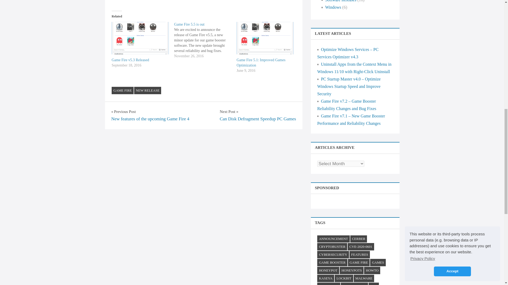 Image resolution: width=508 pixels, height=285 pixels. Describe the element at coordinates (261, 63) in the screenshot. I see `Game Fire 5.1: Improved Games Optimization` at that location.